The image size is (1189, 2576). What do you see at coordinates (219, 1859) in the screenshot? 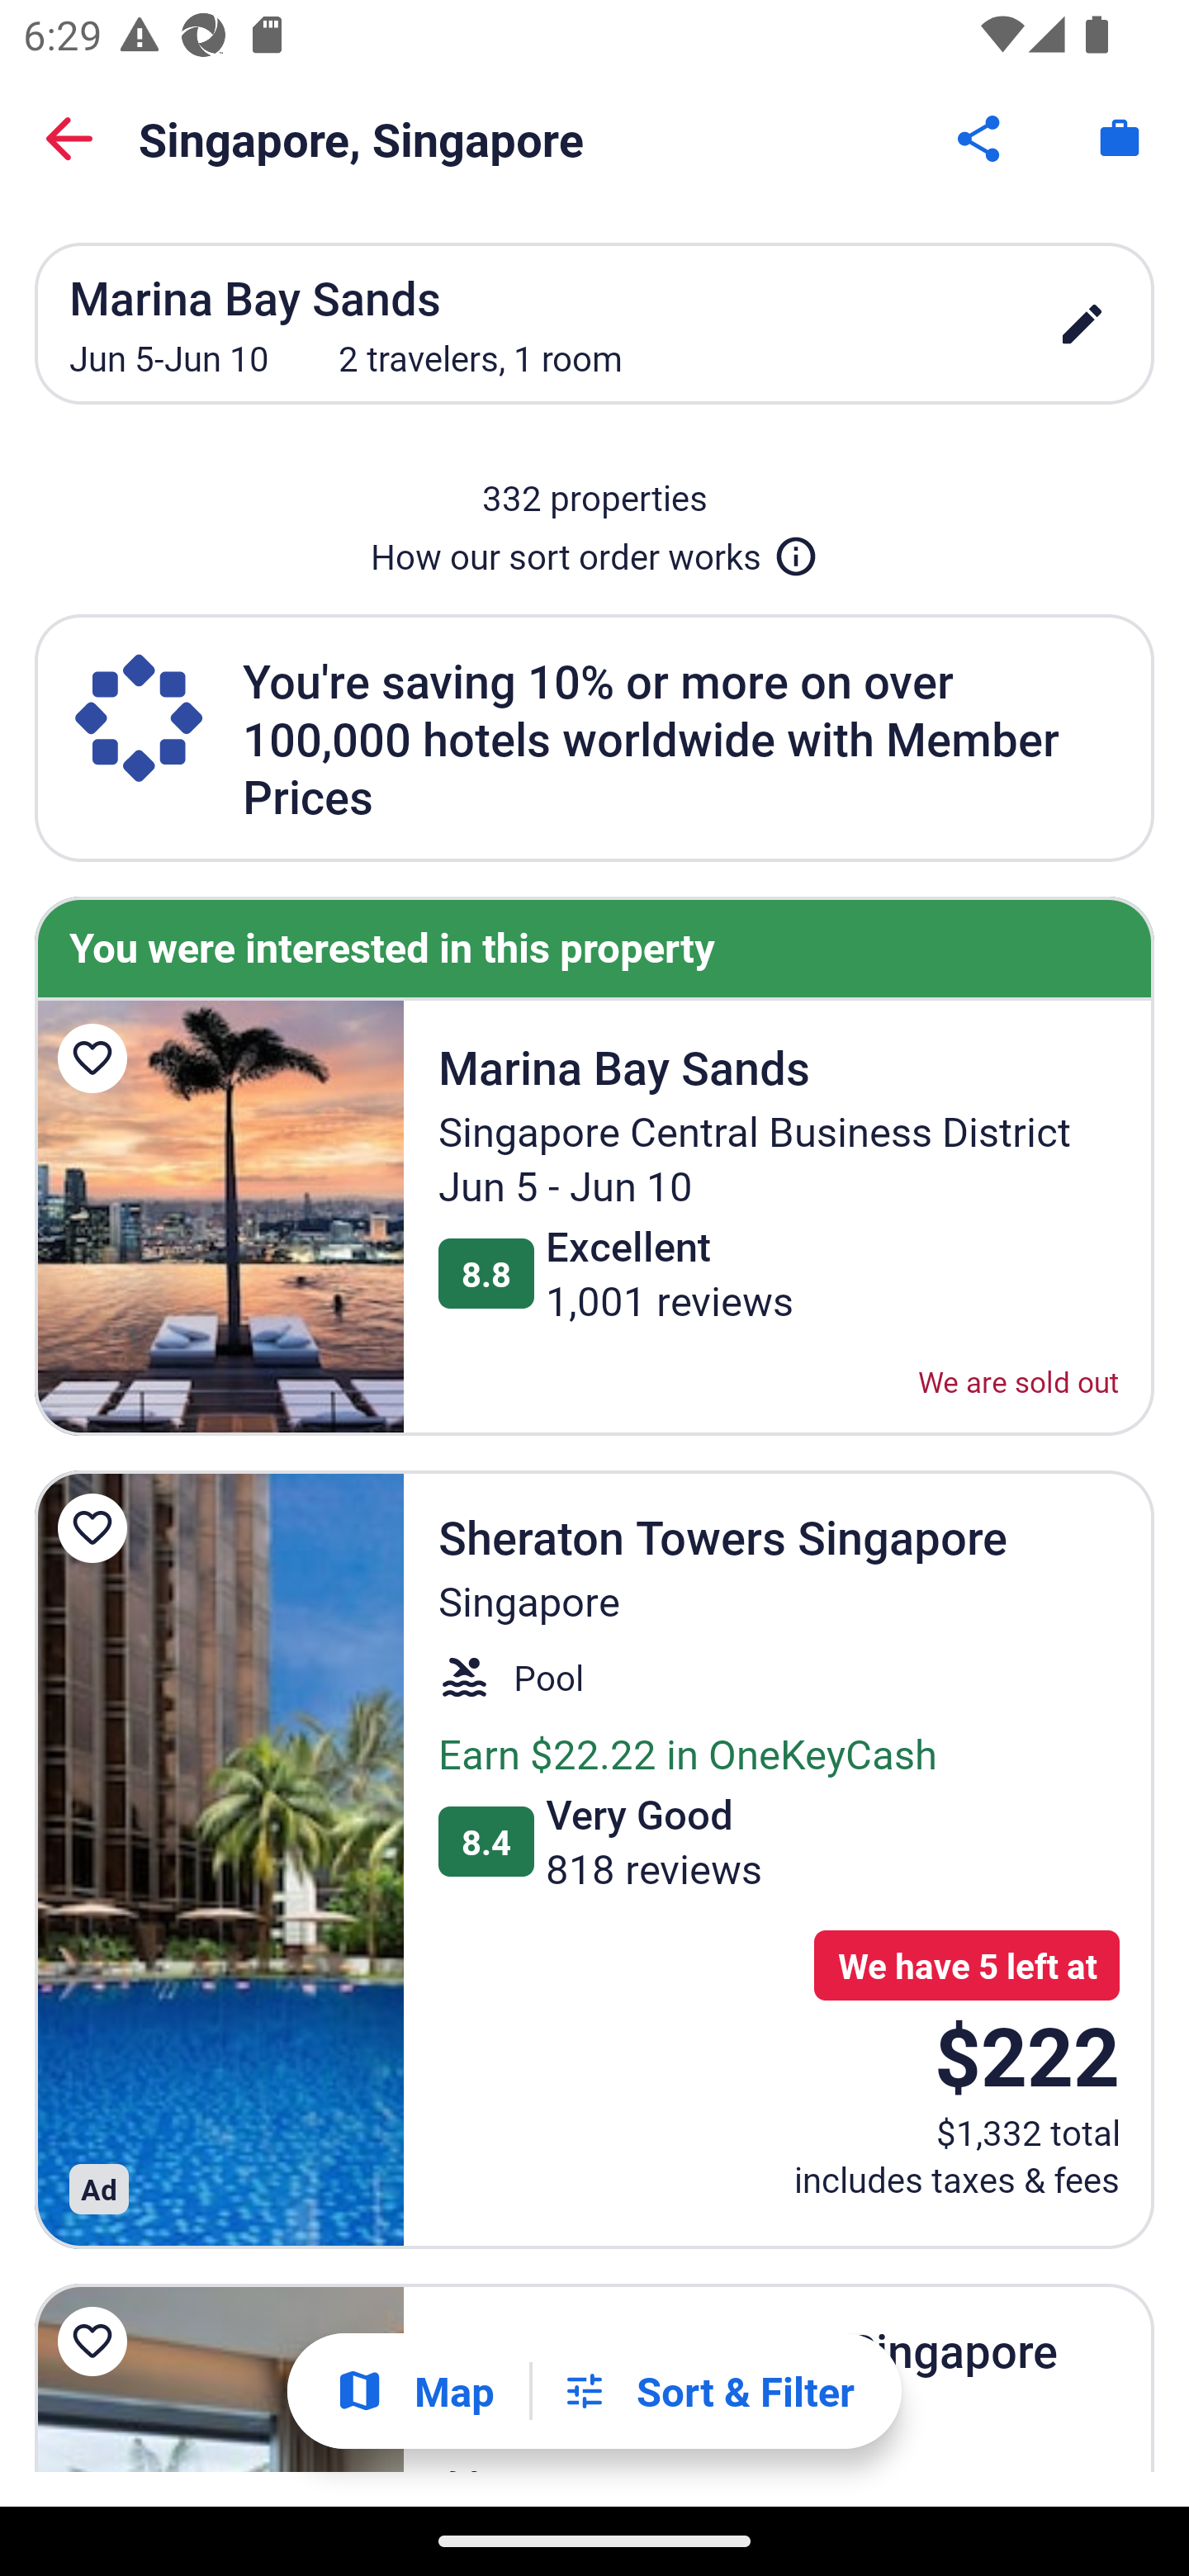
I see `Sheraton Towers Singapore` at bounding box center [219, 1859].